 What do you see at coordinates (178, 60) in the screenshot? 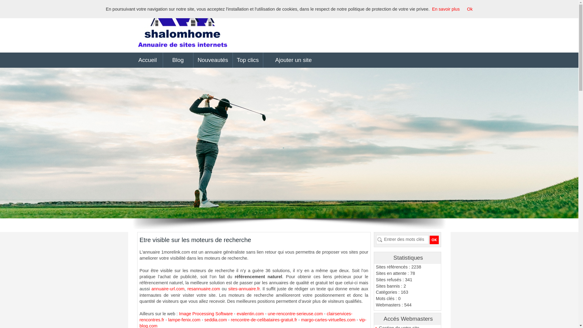
I see `Blog` at bounding box center [178, 60].